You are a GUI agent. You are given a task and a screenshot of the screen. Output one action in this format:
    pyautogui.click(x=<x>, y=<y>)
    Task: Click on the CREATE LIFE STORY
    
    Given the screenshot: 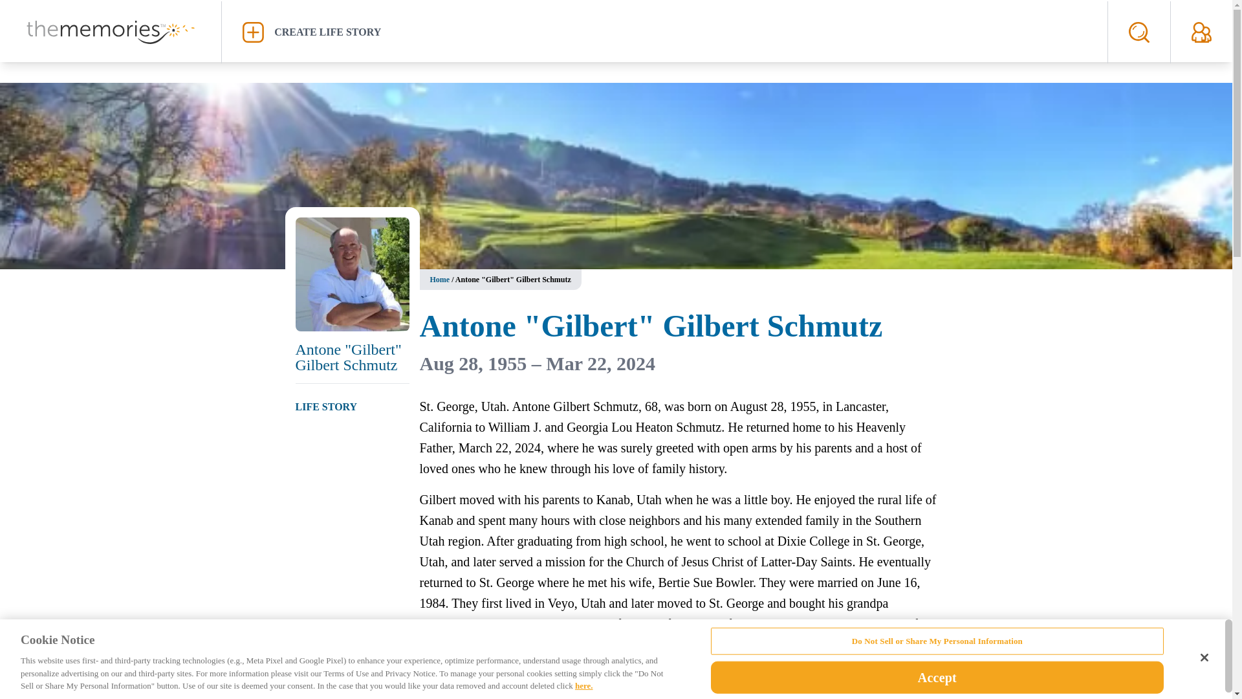 What is the action you would take?
    pyautogui.click(x=664, y=32)
    